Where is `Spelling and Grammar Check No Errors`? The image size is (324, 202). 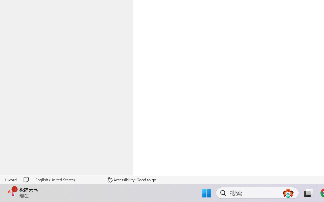 Spelling and Grammar Check No Errors is located at coordinates (27, 180).